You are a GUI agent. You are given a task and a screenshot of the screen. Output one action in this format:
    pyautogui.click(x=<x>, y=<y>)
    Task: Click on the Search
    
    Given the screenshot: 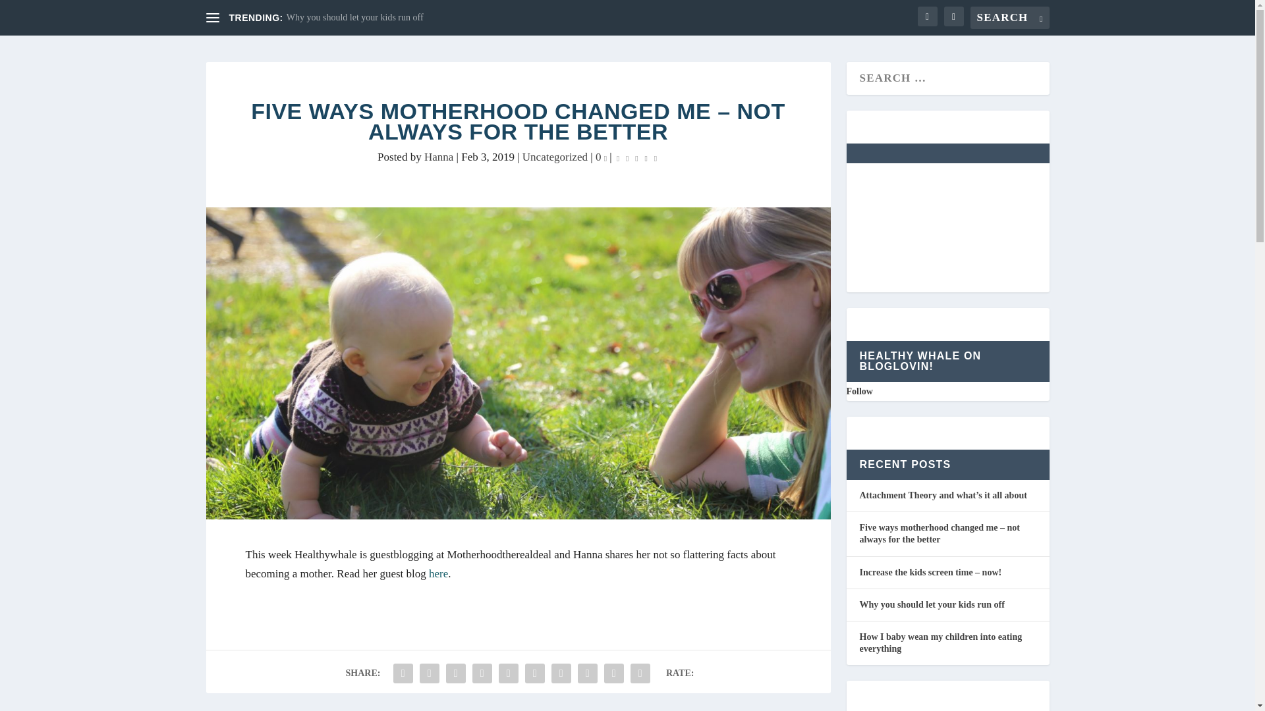 What is the action you would take?
    pyautogui.click(x=31, y=13)
    